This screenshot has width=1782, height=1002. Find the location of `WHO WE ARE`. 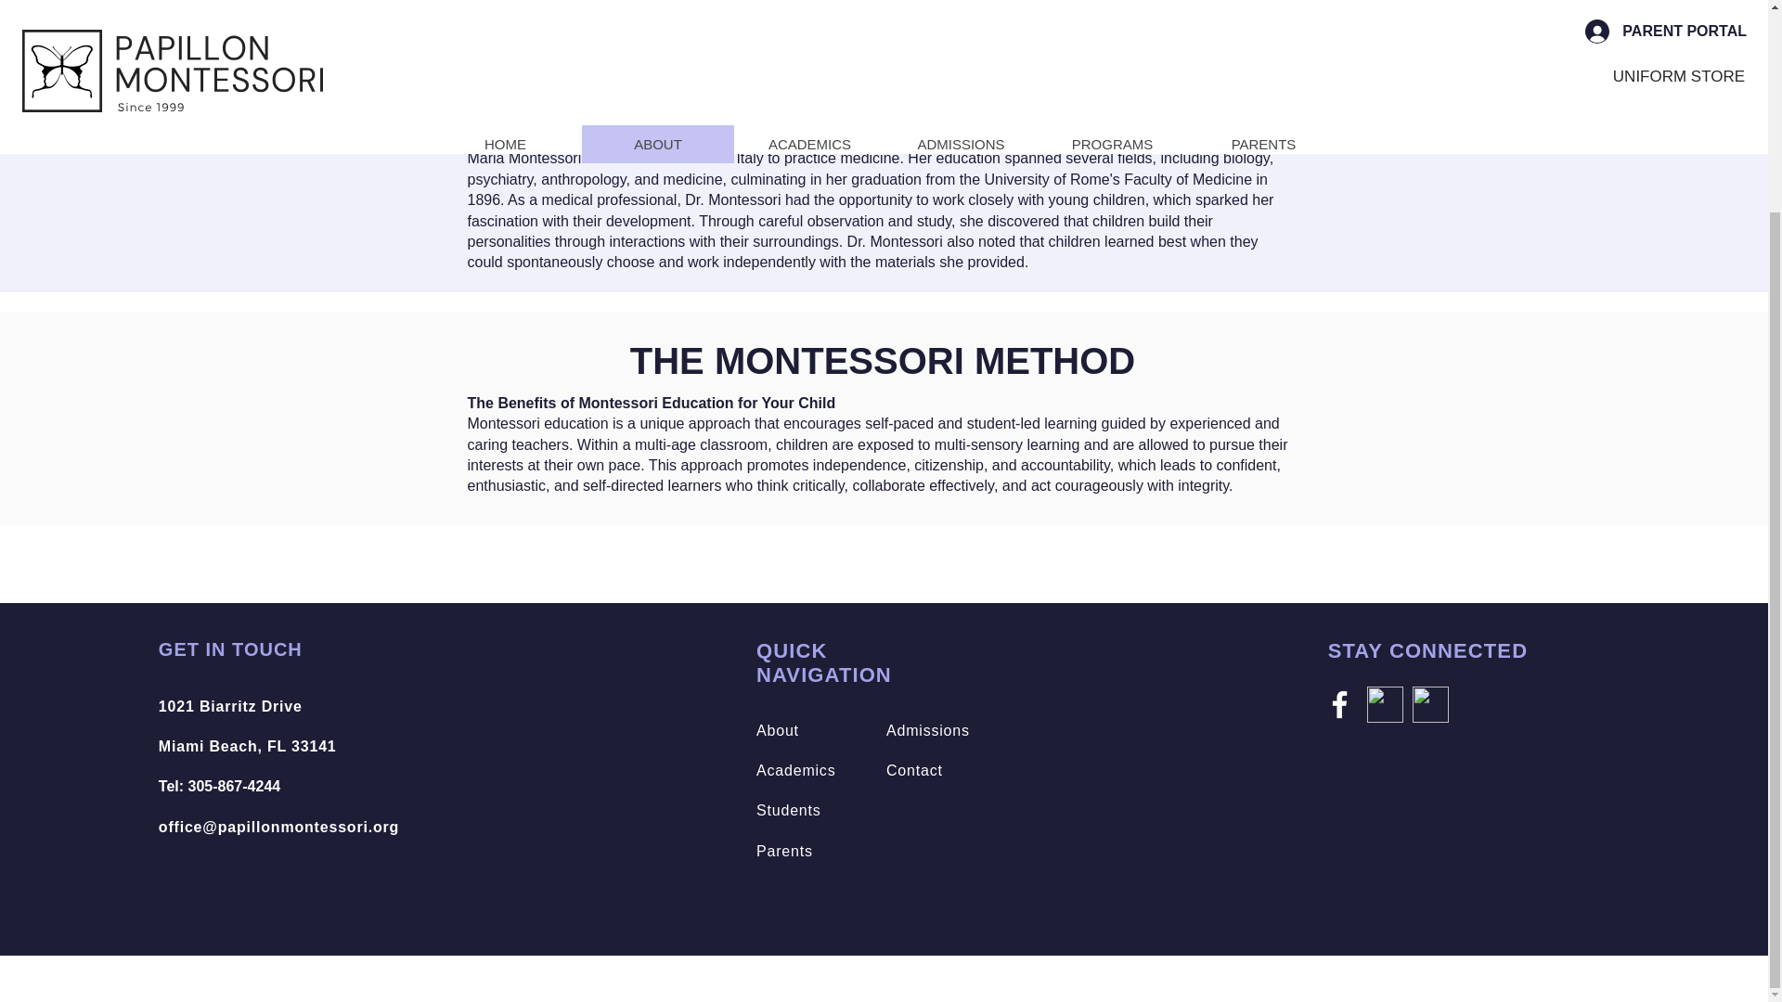

WHO WE ARE is located at coordinates (723, 41).